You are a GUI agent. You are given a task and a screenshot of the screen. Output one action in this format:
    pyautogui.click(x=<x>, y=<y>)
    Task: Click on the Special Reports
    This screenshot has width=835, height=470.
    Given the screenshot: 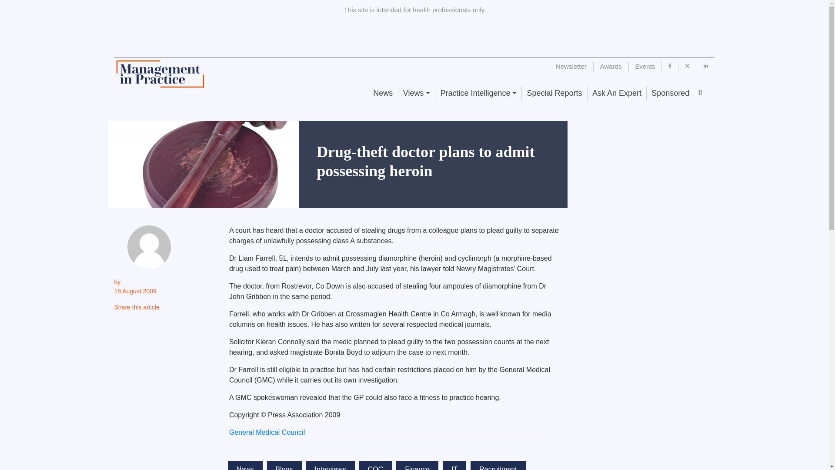 What is the action you would take?
    pyautogui.click(x=554, y=93)
    